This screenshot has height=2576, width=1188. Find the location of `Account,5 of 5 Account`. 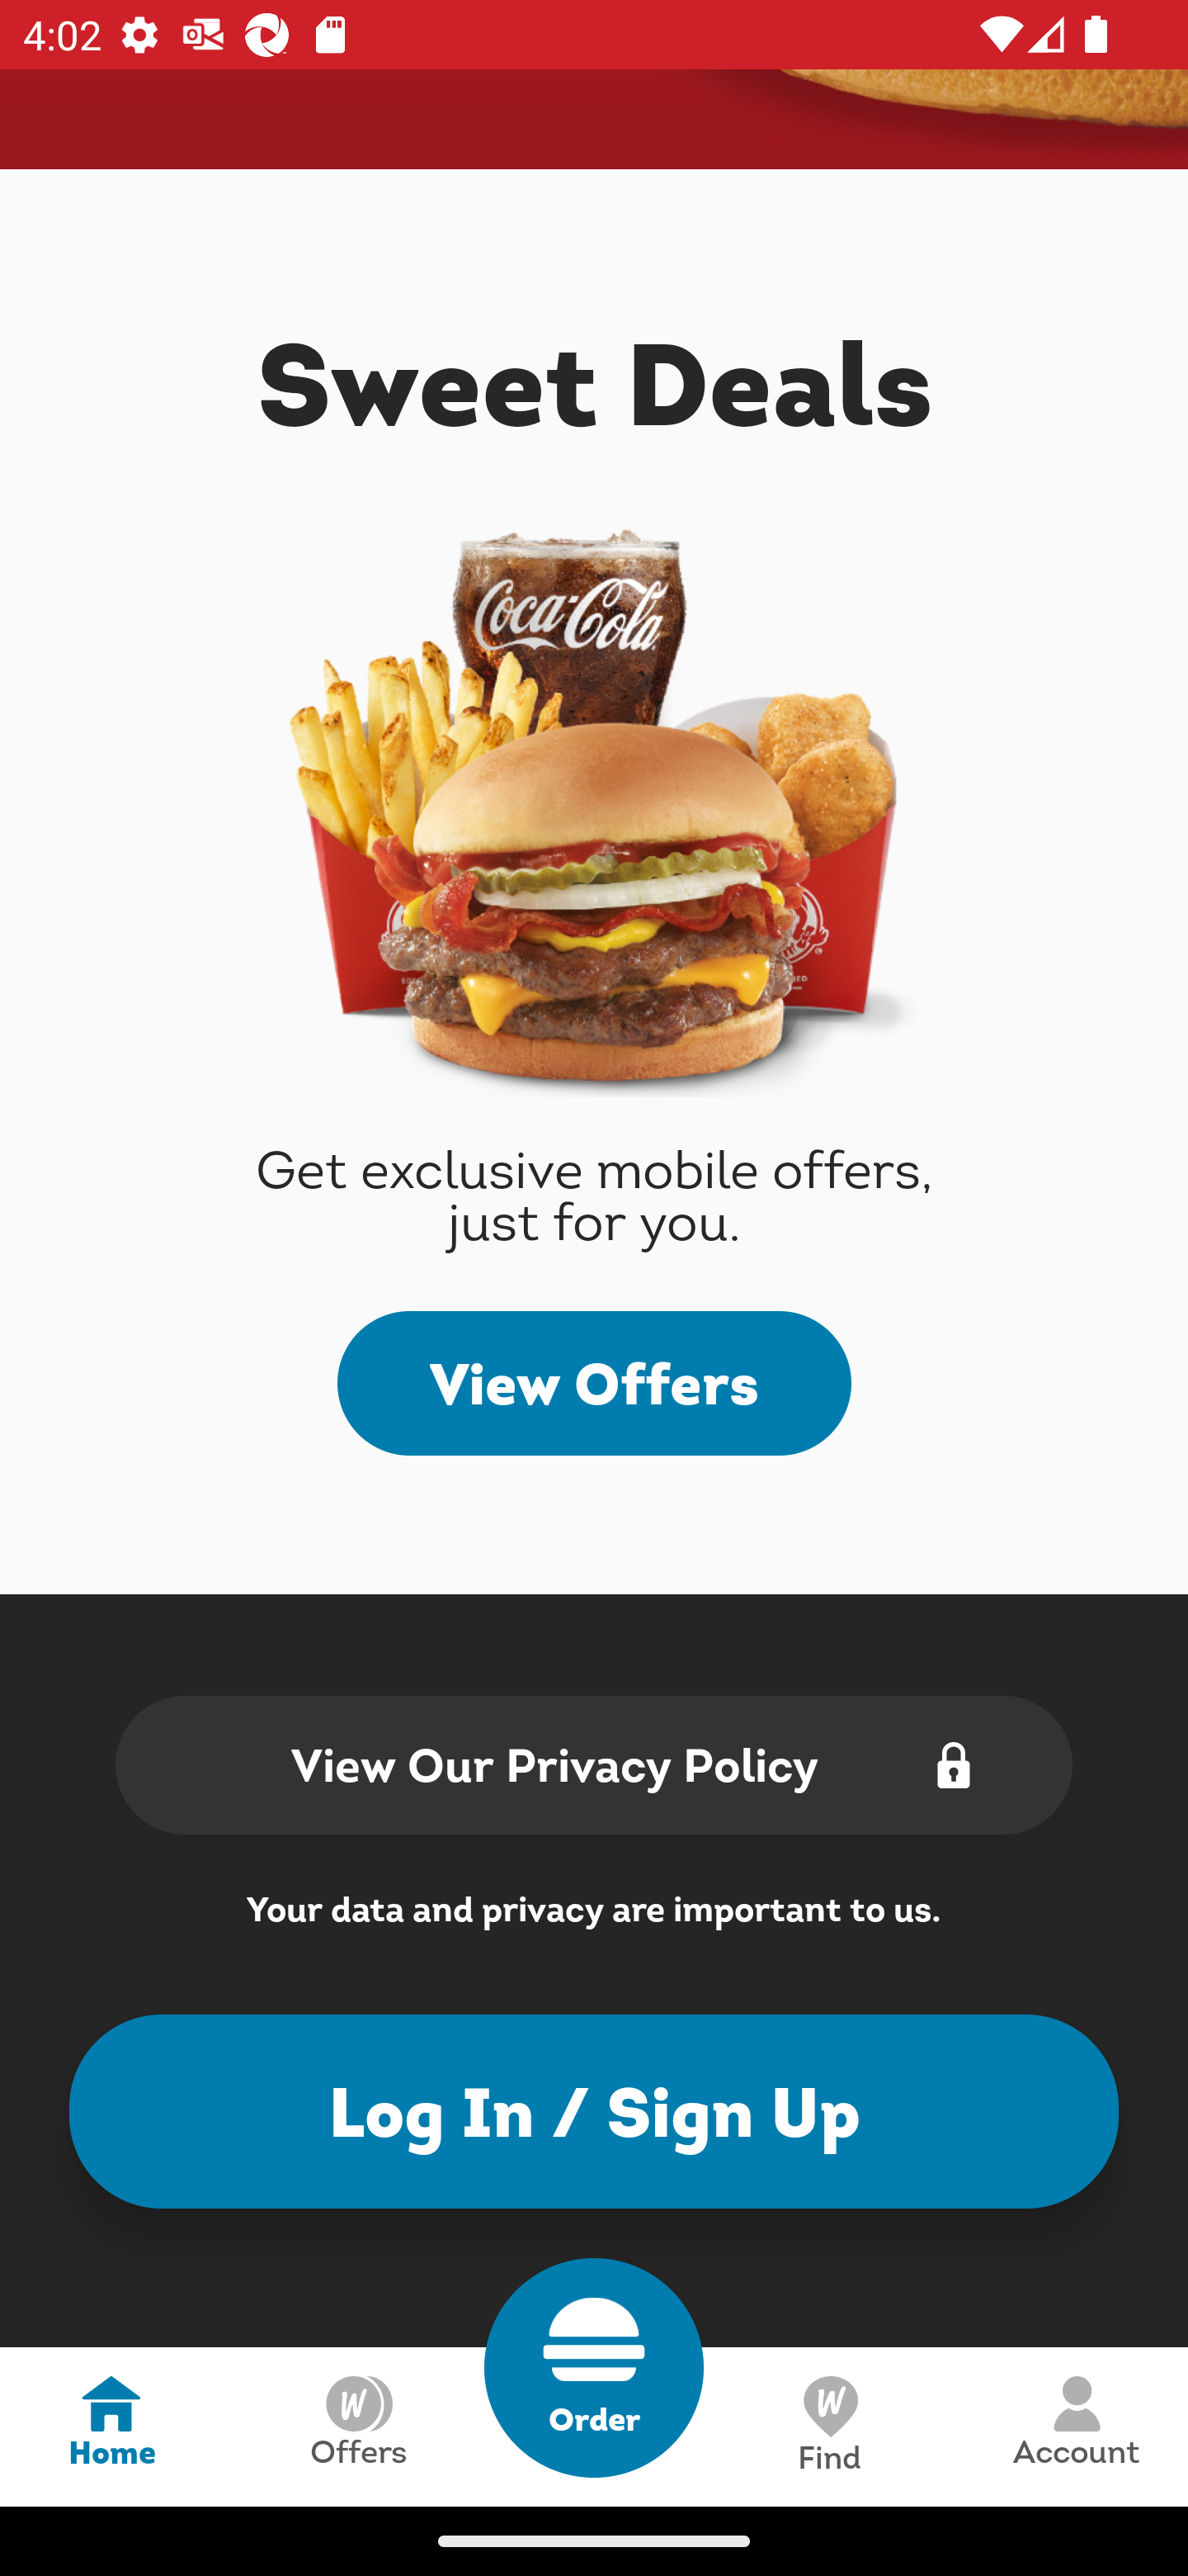

Account,5 of 5 Account is located at coordinates (1076, 2426).